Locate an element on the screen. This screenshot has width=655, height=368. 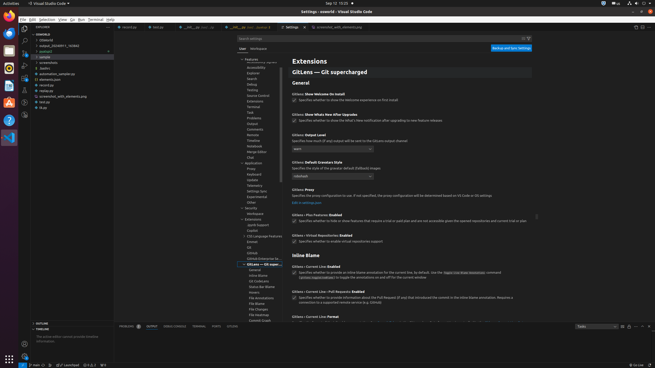
View is located at coordinates (63, 19).